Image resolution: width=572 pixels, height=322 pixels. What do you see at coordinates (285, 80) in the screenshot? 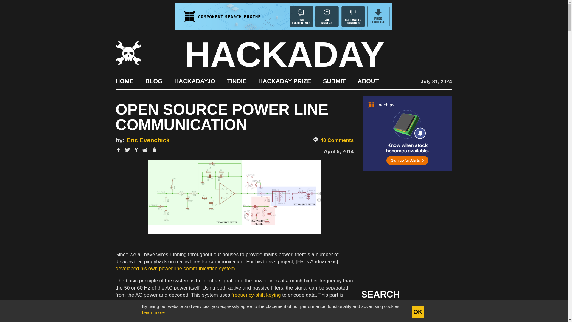
I see `HACKADAY PRIZE` at bounding box center [285, 80].